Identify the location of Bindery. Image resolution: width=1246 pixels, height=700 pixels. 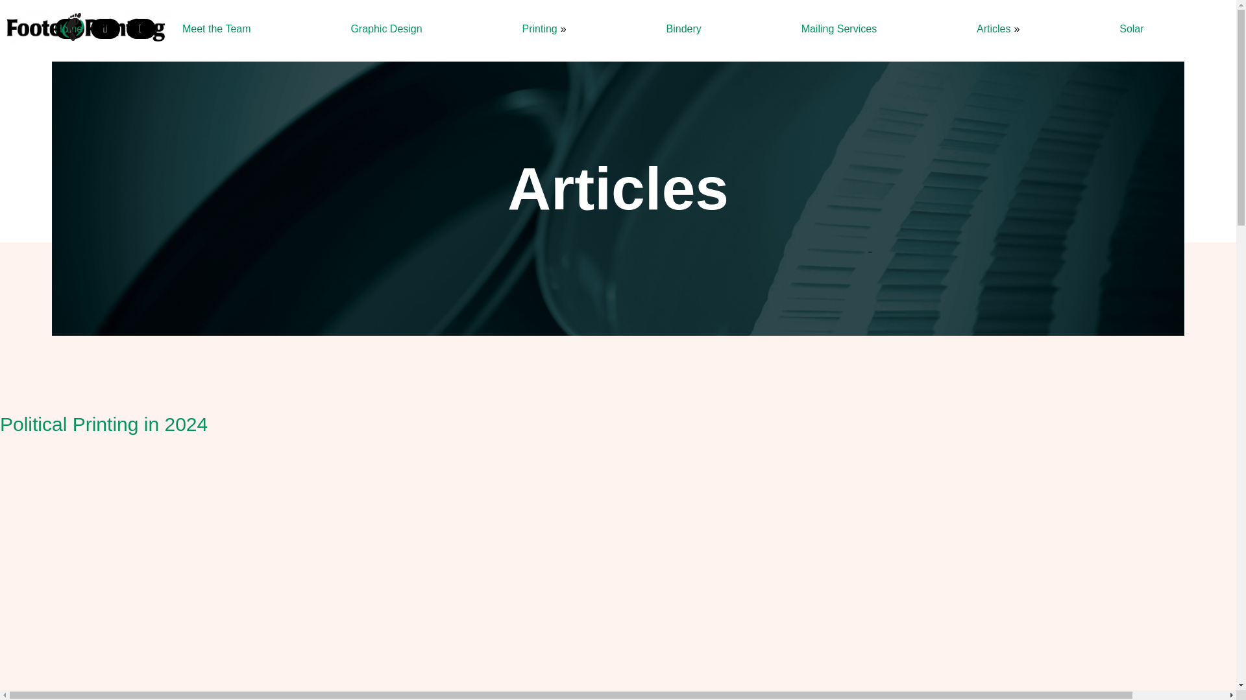
(684, 29).